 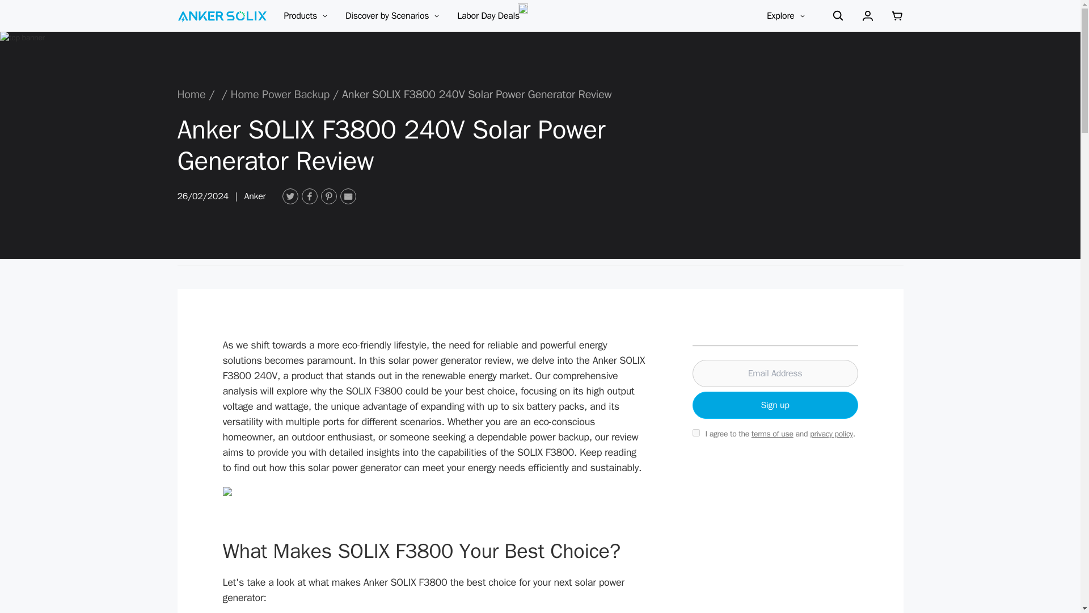 What do you see at coordinates (773, 434) in the screenshot?
I see `terms of use` at bounding box center [773, 434].